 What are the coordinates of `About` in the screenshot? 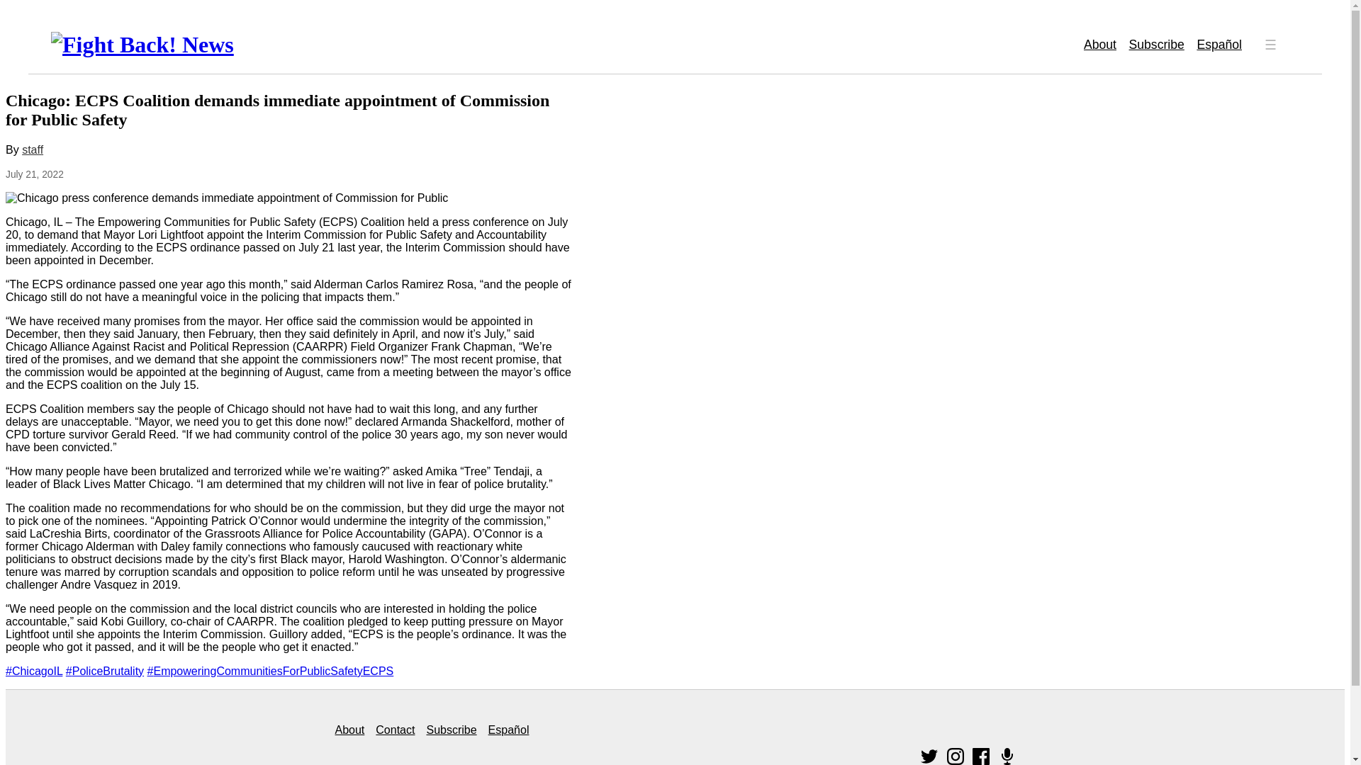 It's located at (1099, 45).